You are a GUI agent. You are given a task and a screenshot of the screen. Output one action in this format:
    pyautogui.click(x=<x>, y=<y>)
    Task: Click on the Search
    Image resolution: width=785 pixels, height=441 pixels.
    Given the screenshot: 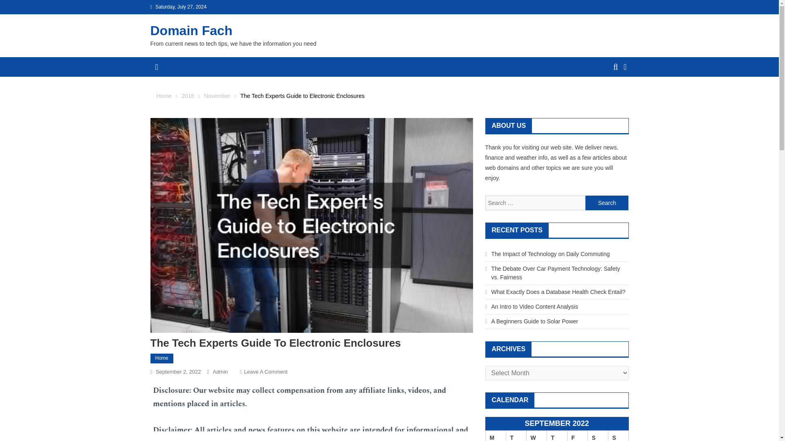 What is the action you would take?
    pyautogui.click(x=607, y=203)
    